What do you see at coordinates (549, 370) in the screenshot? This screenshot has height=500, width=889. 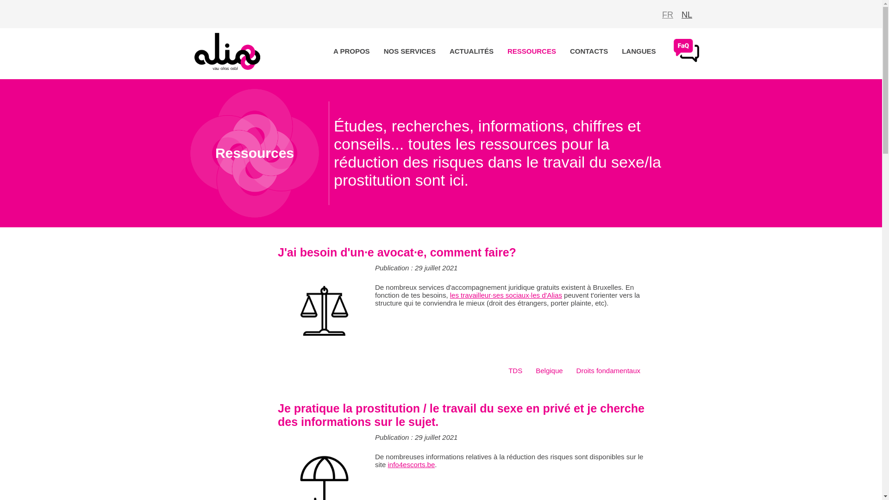 I see `Belgique` at bounding box center [549, 370].